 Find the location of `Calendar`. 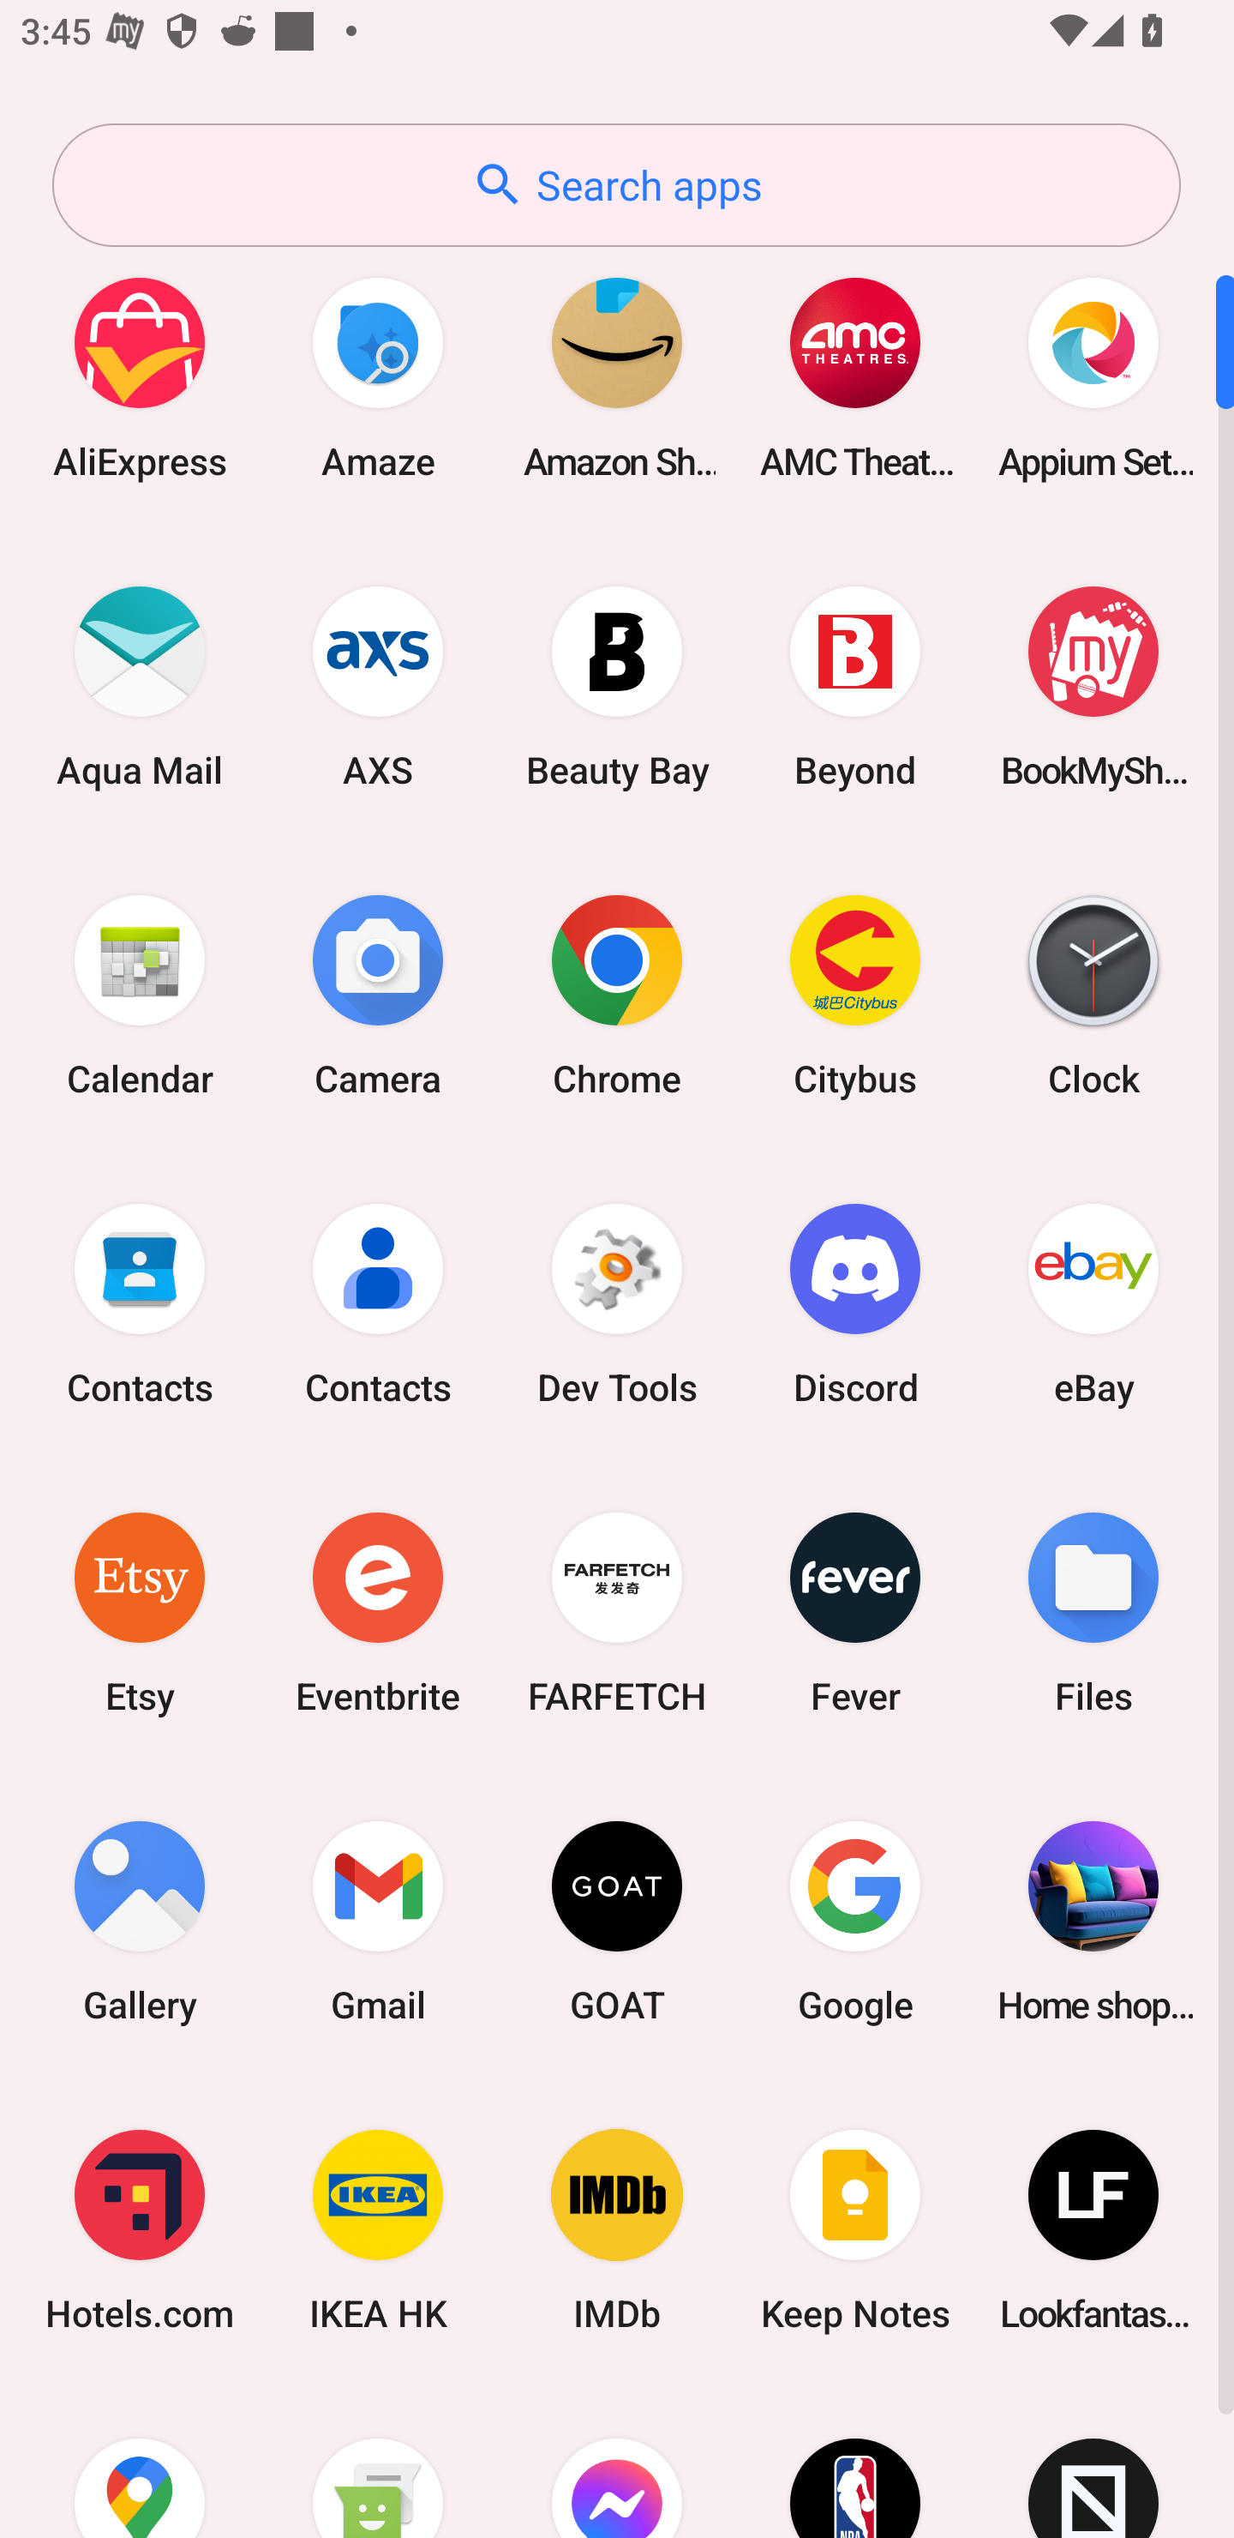

Calendar is located at coordinates (140, 995).